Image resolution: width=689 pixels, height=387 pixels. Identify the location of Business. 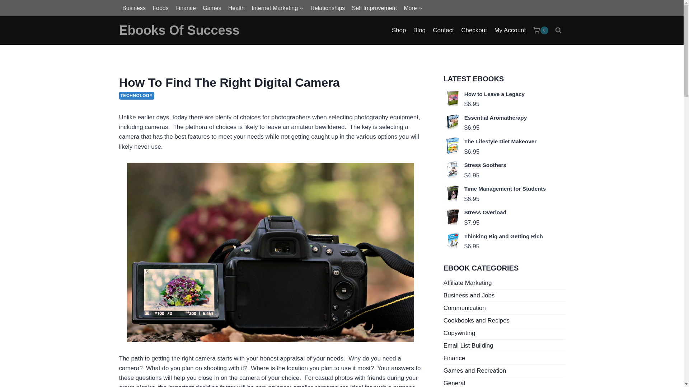
(134, 8).